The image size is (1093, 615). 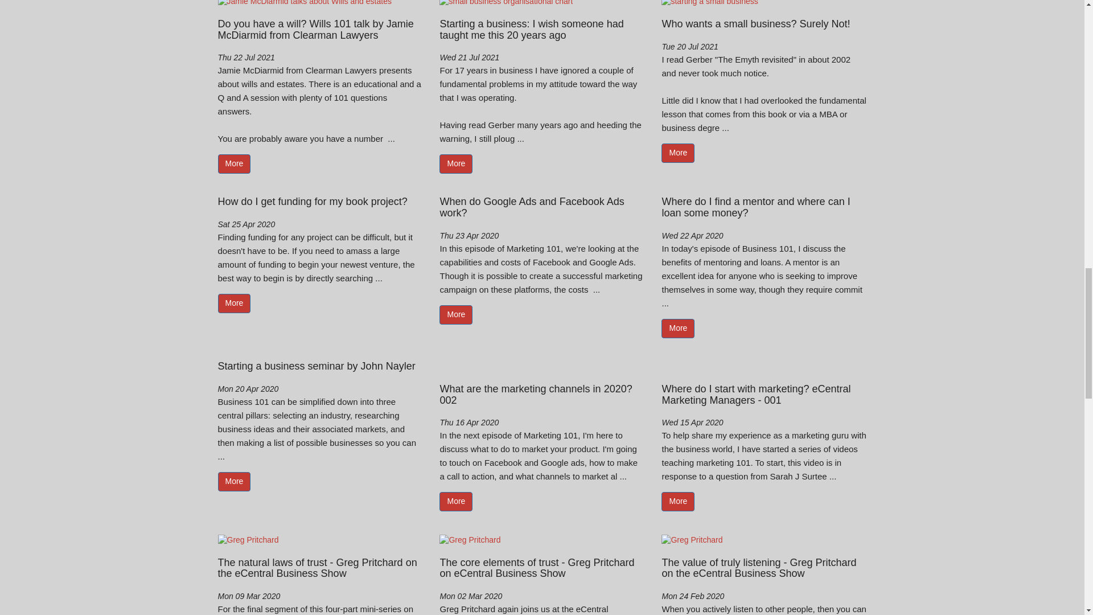 I want to click on More, so click(x=677, y=329).